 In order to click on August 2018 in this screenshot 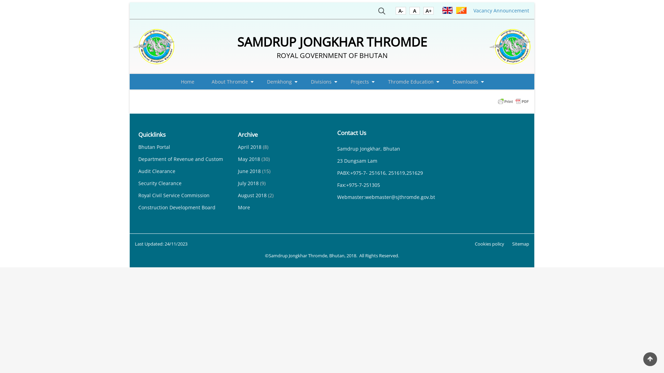, I will do `click(252, 195)`.